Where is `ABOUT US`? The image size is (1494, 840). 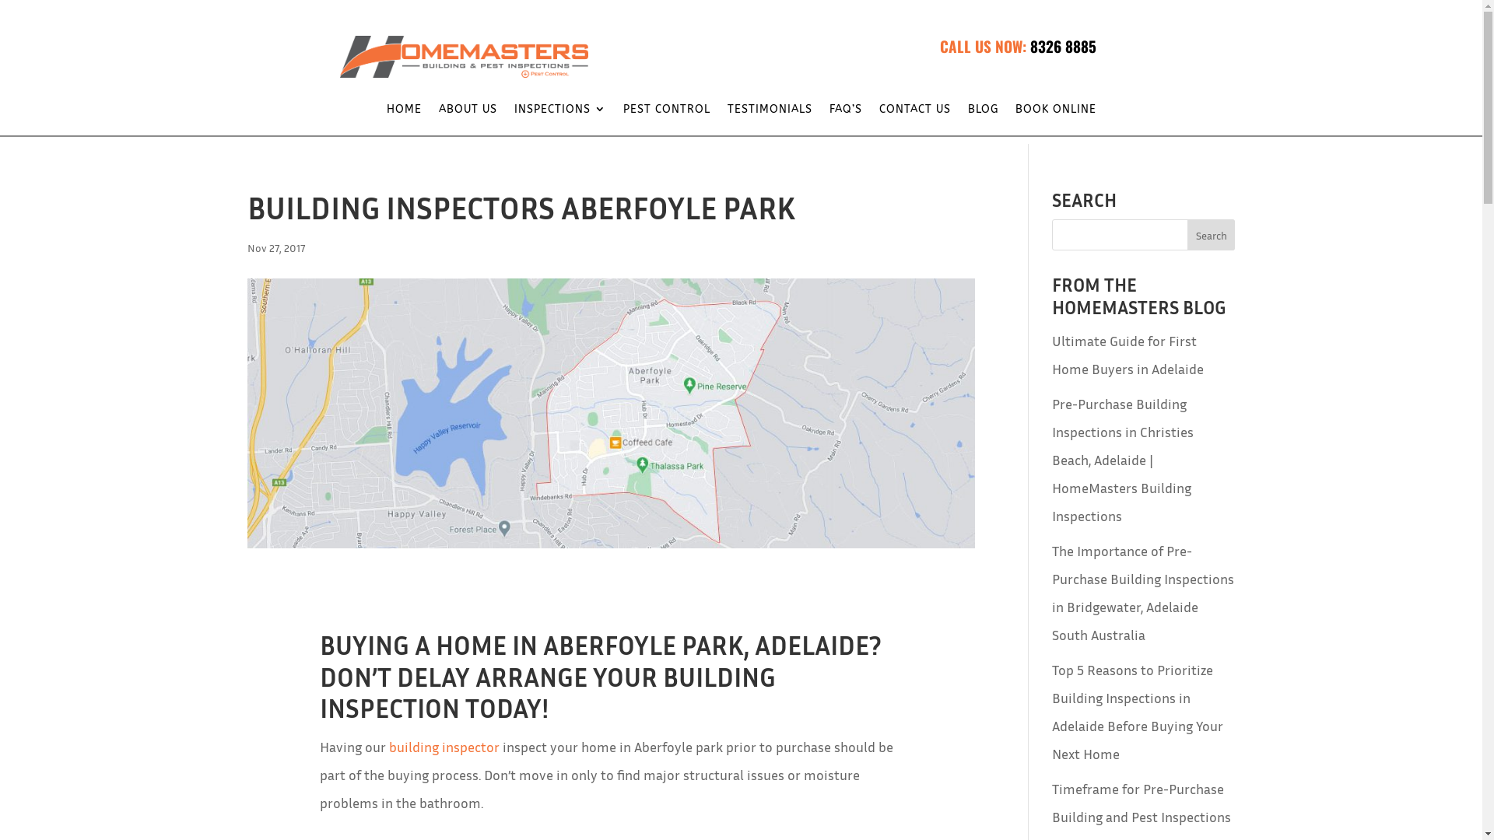
ABOUT US is located at coordinates (468, 113).